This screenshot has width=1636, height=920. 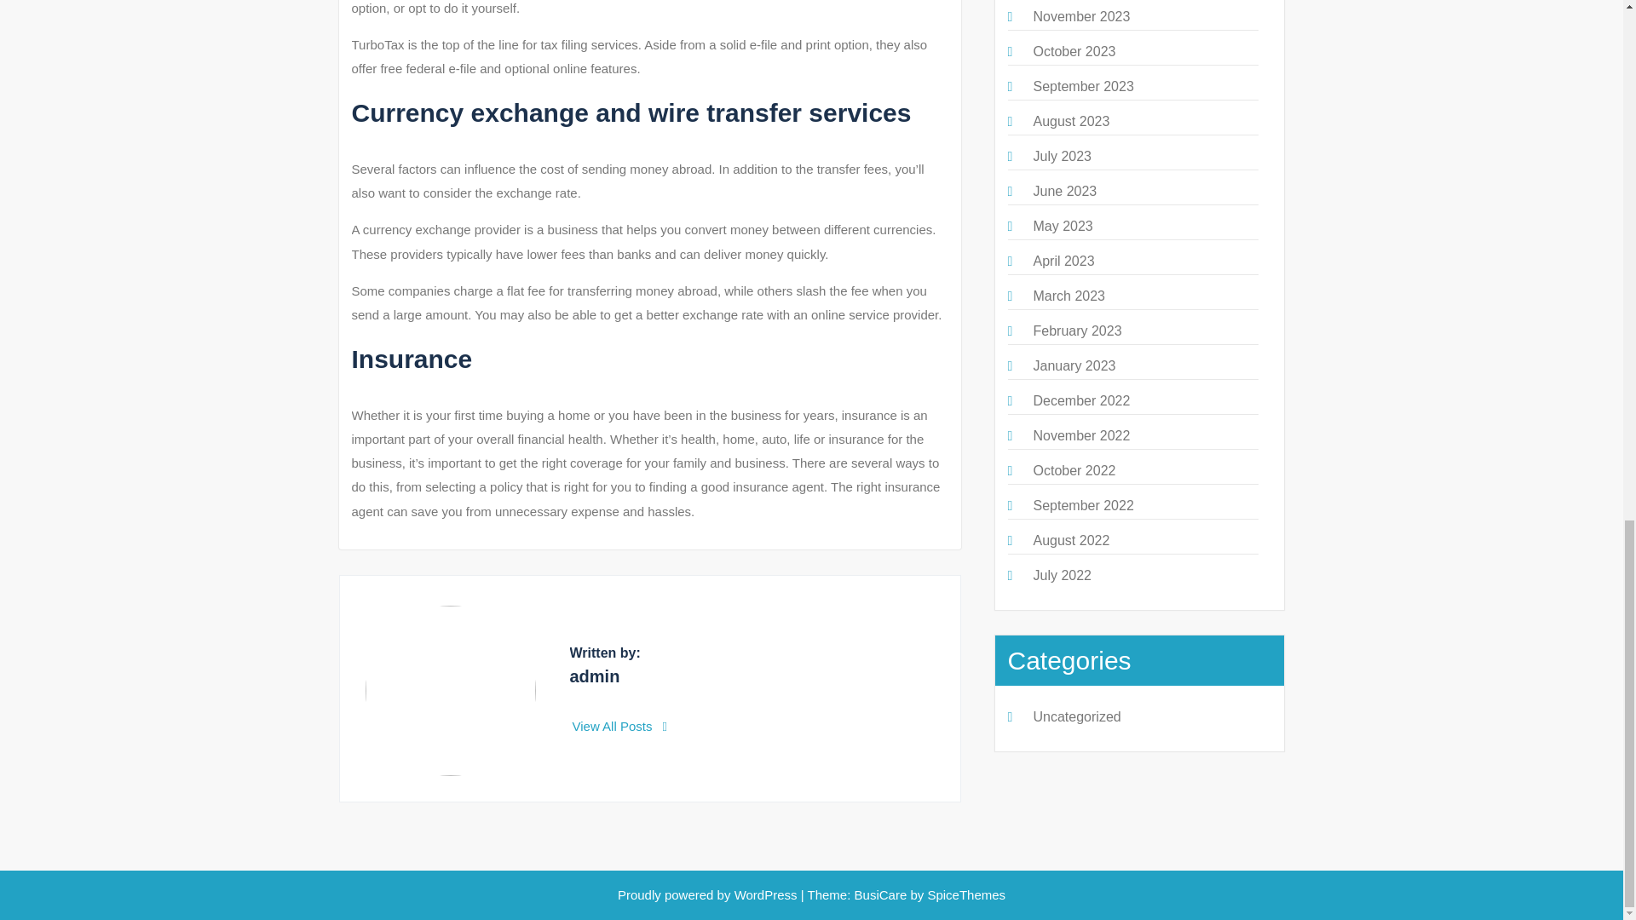 What do you see at coordinates (1062, 227) in the screenshot?
I see `May 2023` at bounding box center [1062, 227].